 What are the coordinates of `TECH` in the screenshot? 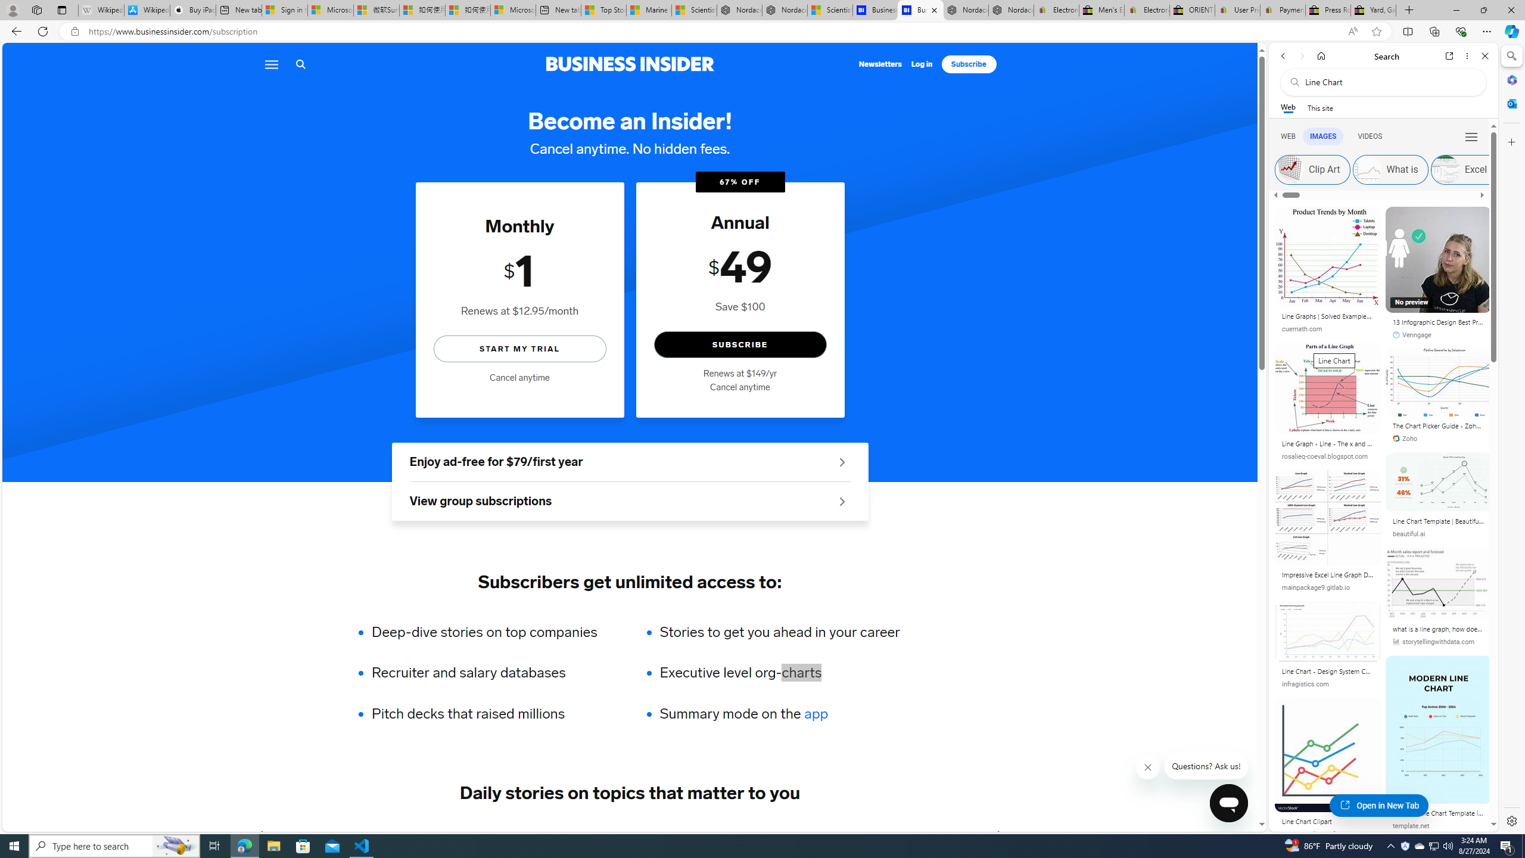 It's located at (294, 834).